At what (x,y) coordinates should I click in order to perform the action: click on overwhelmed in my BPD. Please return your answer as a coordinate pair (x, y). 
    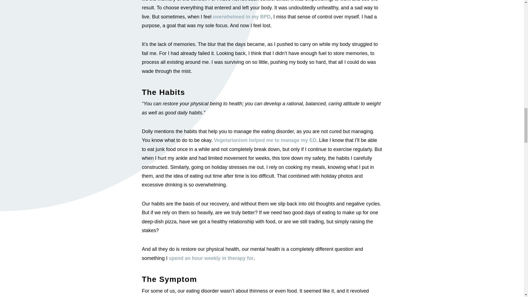
    Looking at the image, I should click on (241, 16).